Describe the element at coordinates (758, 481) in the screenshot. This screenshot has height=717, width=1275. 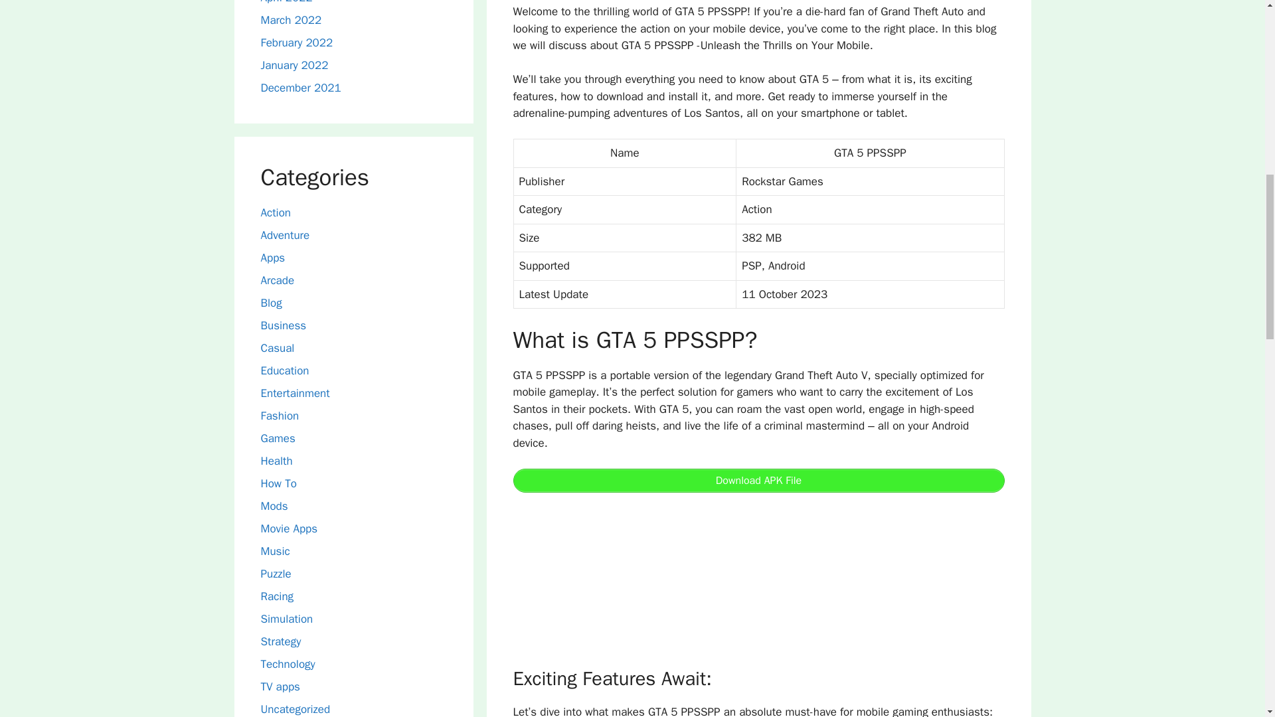
I see `Download APK File` at that location.